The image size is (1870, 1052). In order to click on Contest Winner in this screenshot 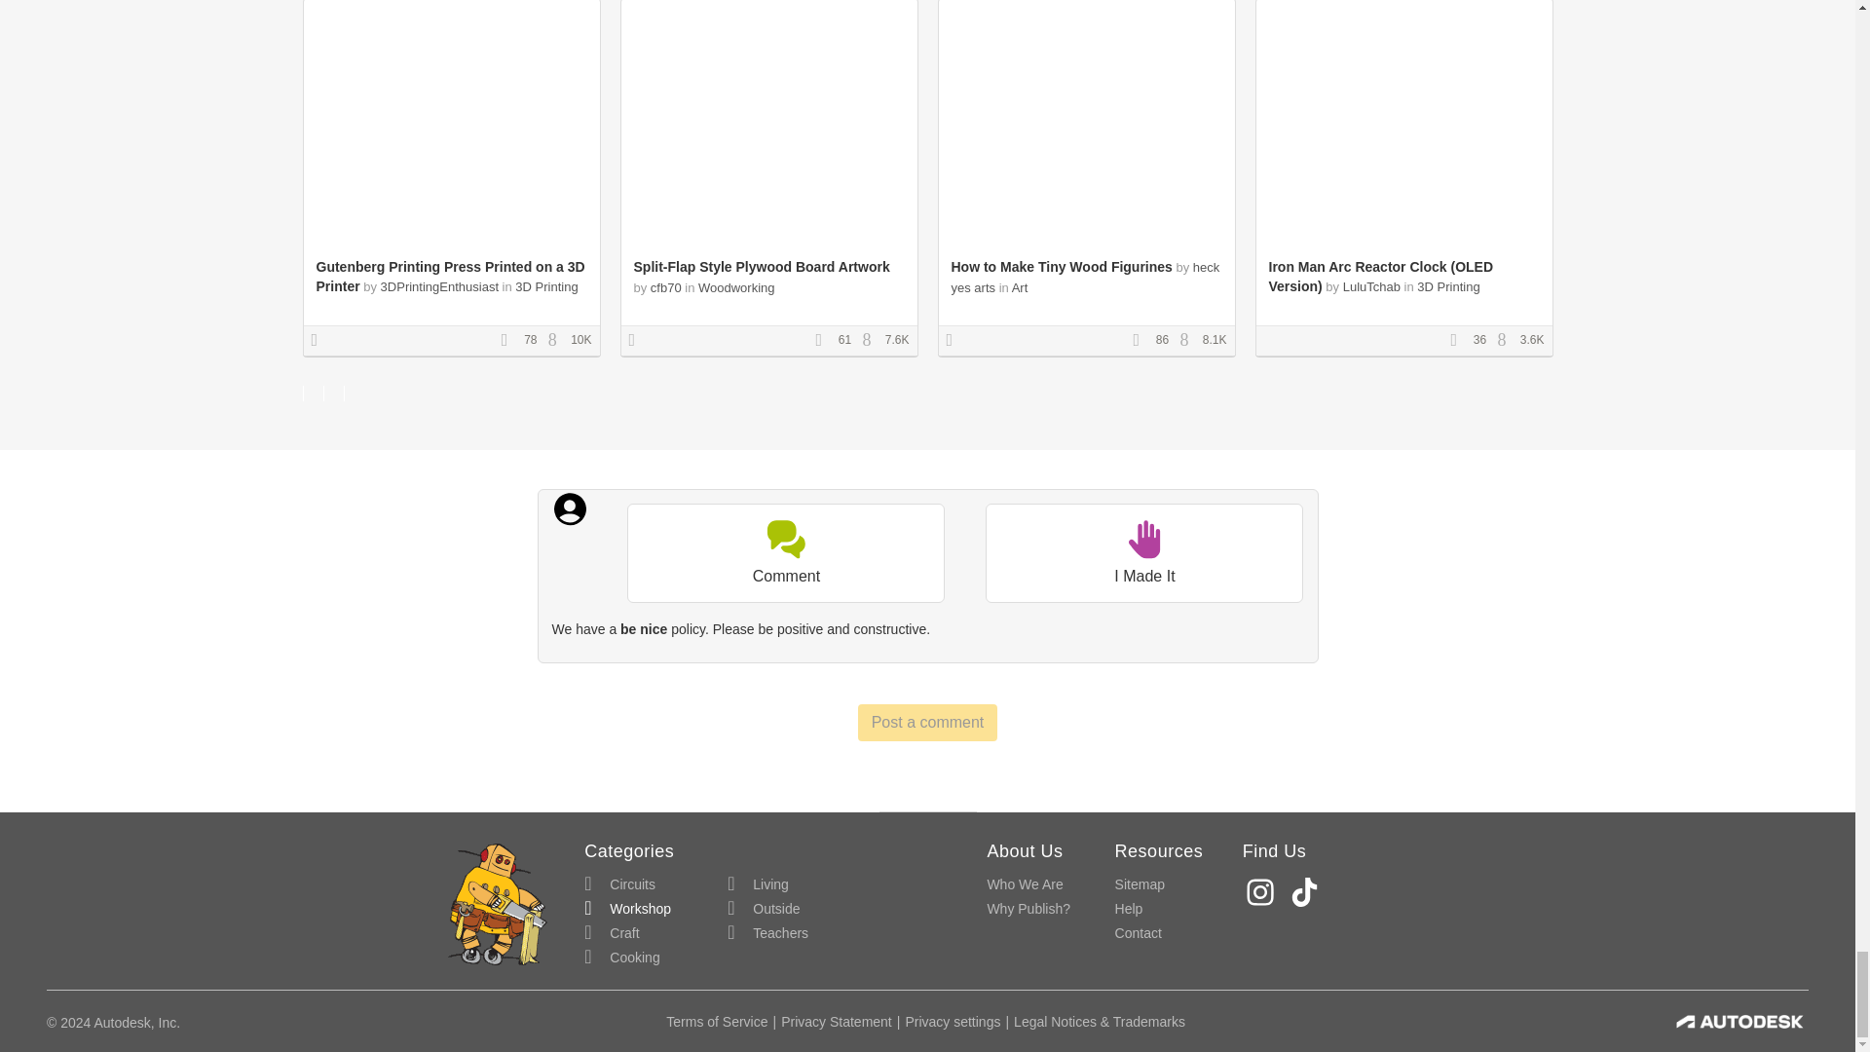, I will do `click(639, 341)`.